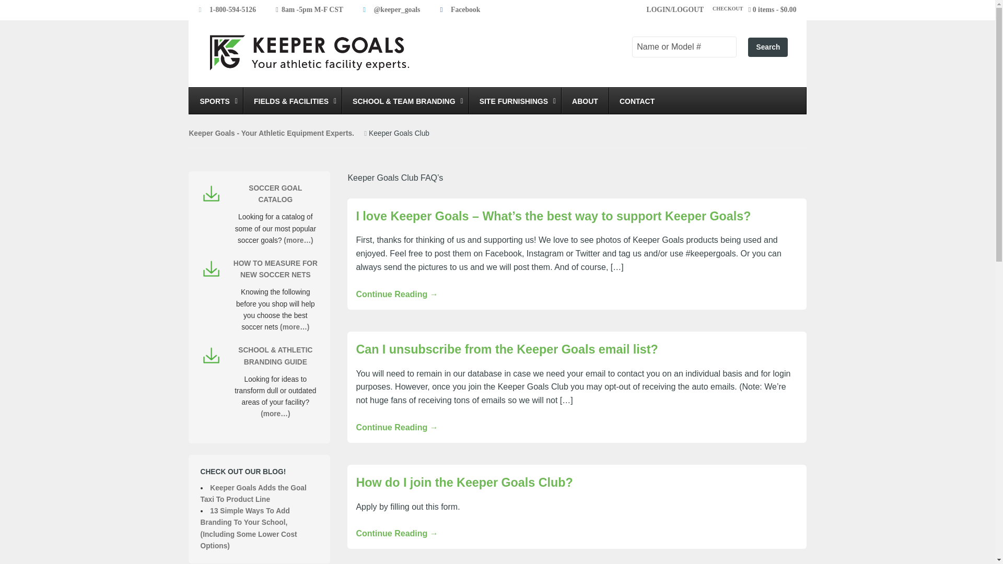  Describe the element at coordinates (775, 10) in the screenshot. I see `Start shopping` at that location.